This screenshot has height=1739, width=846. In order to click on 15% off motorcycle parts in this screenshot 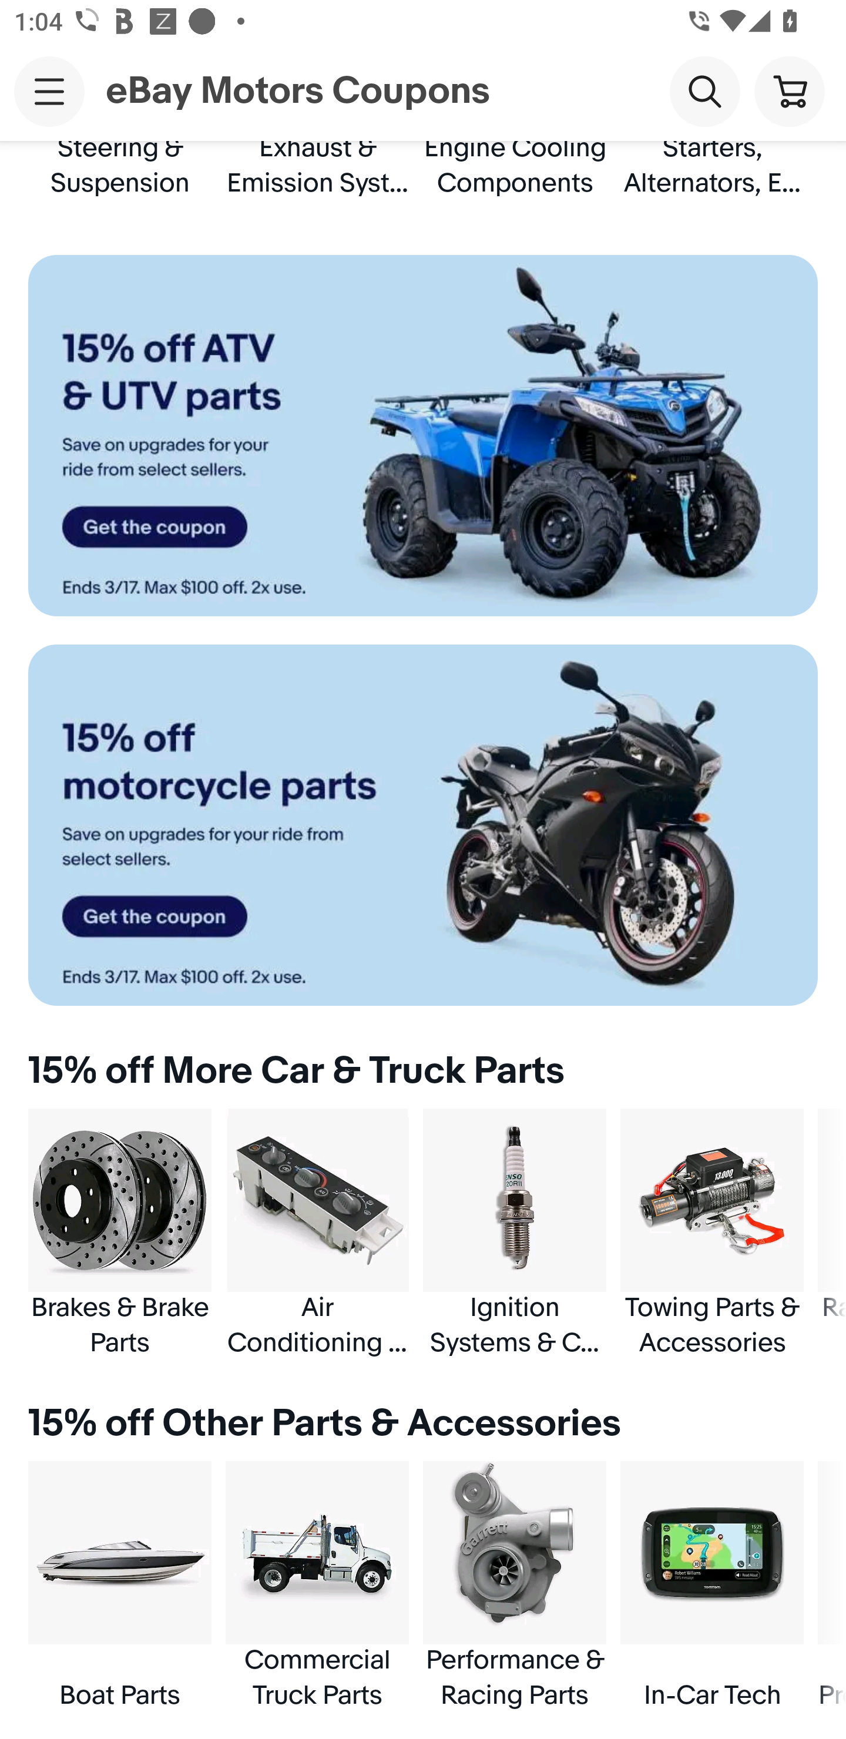, I will do `click(423, 825)`.